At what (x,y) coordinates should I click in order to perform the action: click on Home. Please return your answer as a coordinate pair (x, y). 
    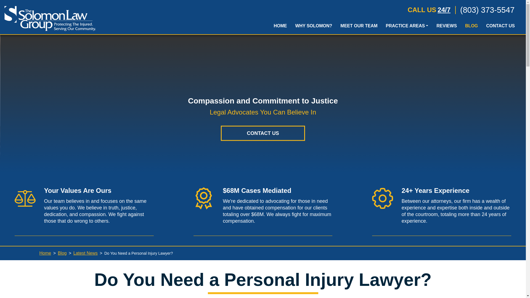
    Looking at the image, I should click on (45, 253).